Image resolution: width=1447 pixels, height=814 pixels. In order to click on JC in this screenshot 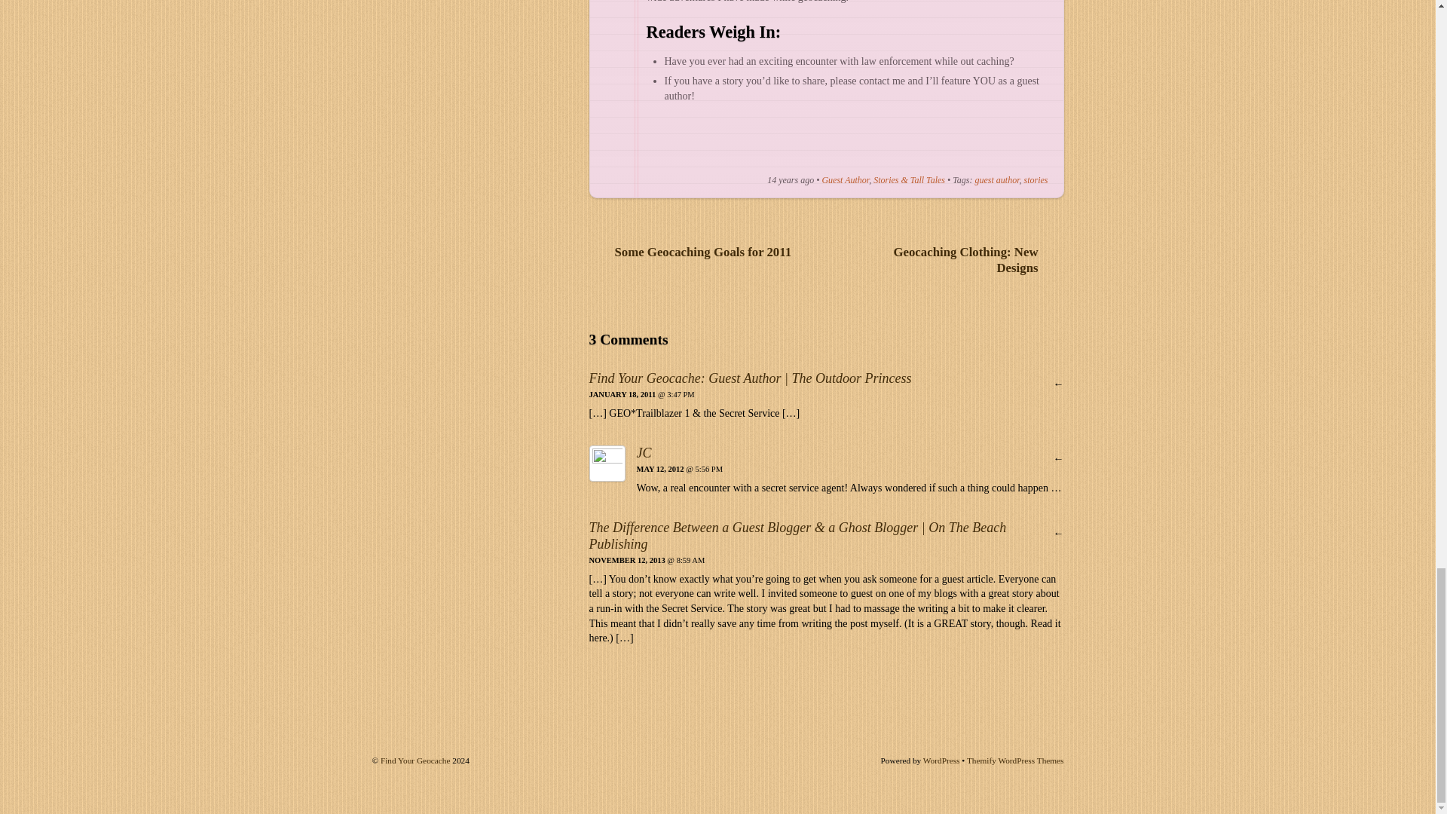, I will do `click(644, 452)`.